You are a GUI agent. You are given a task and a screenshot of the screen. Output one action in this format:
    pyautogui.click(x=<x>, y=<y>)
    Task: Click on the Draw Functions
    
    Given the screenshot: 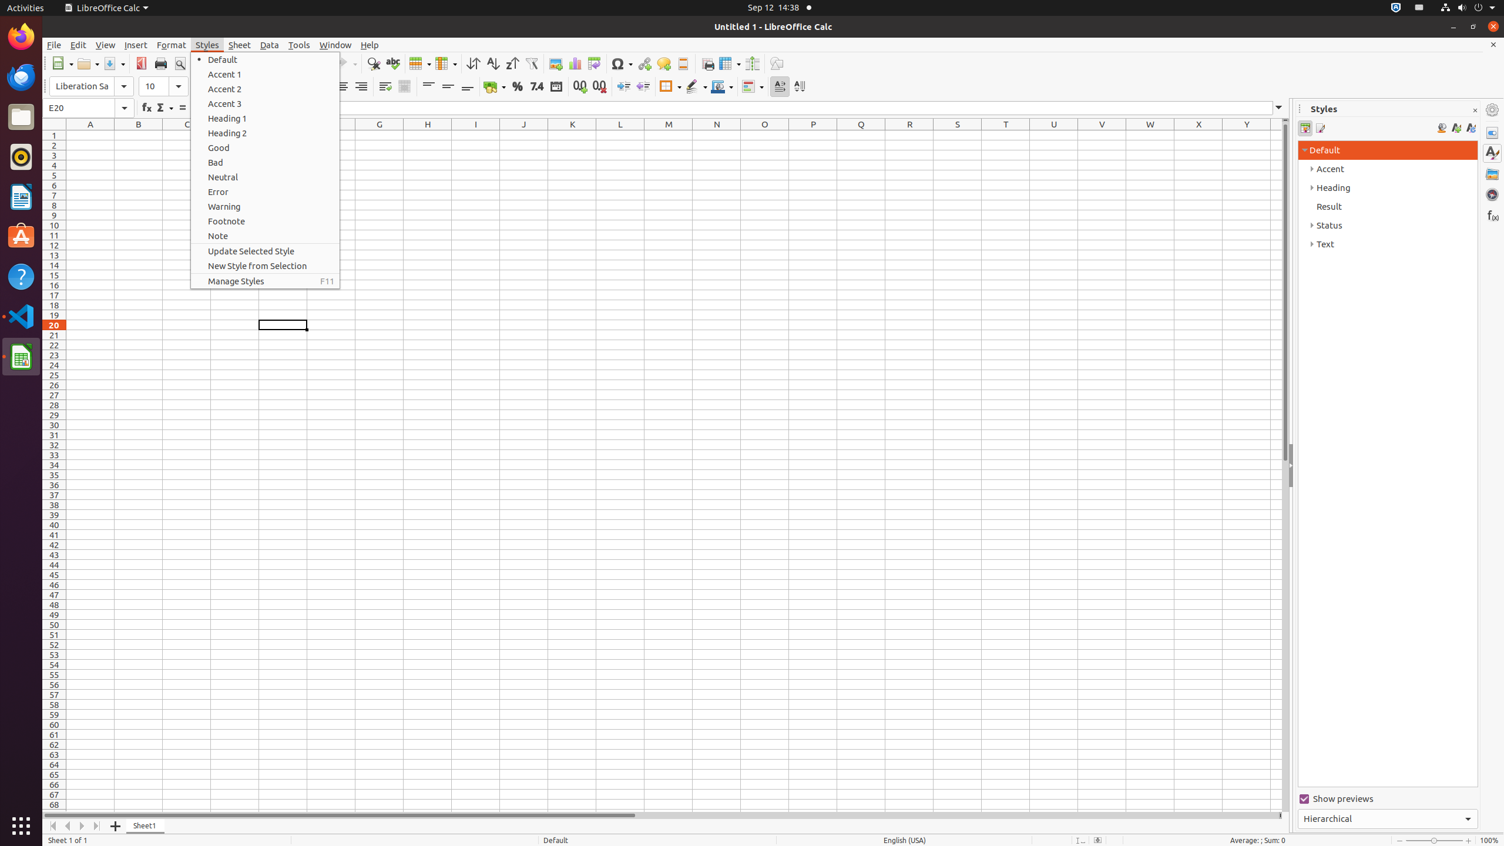 What is the action you would take?
    pyautogui.click(x=777, y=63)
    